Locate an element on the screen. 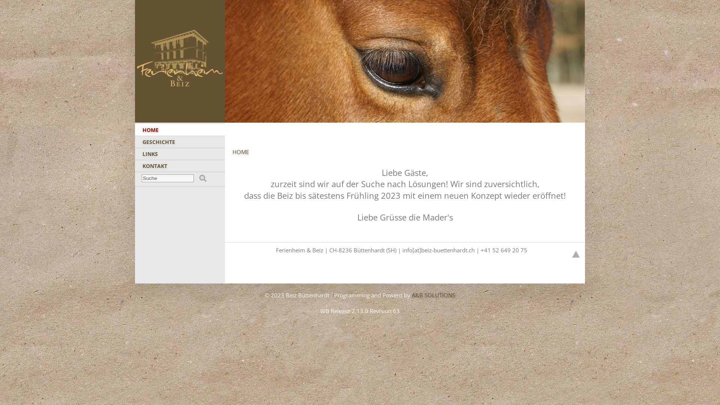 This screenshot has height=405, width=720. HOME is located at coordinates (241, 151).